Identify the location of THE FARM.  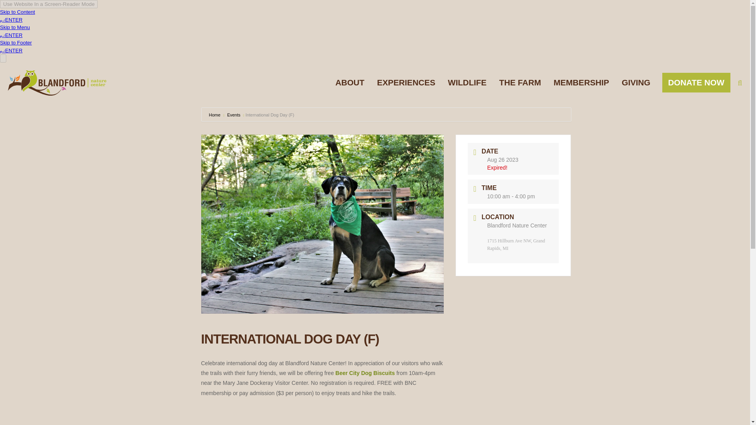
(520, 82).